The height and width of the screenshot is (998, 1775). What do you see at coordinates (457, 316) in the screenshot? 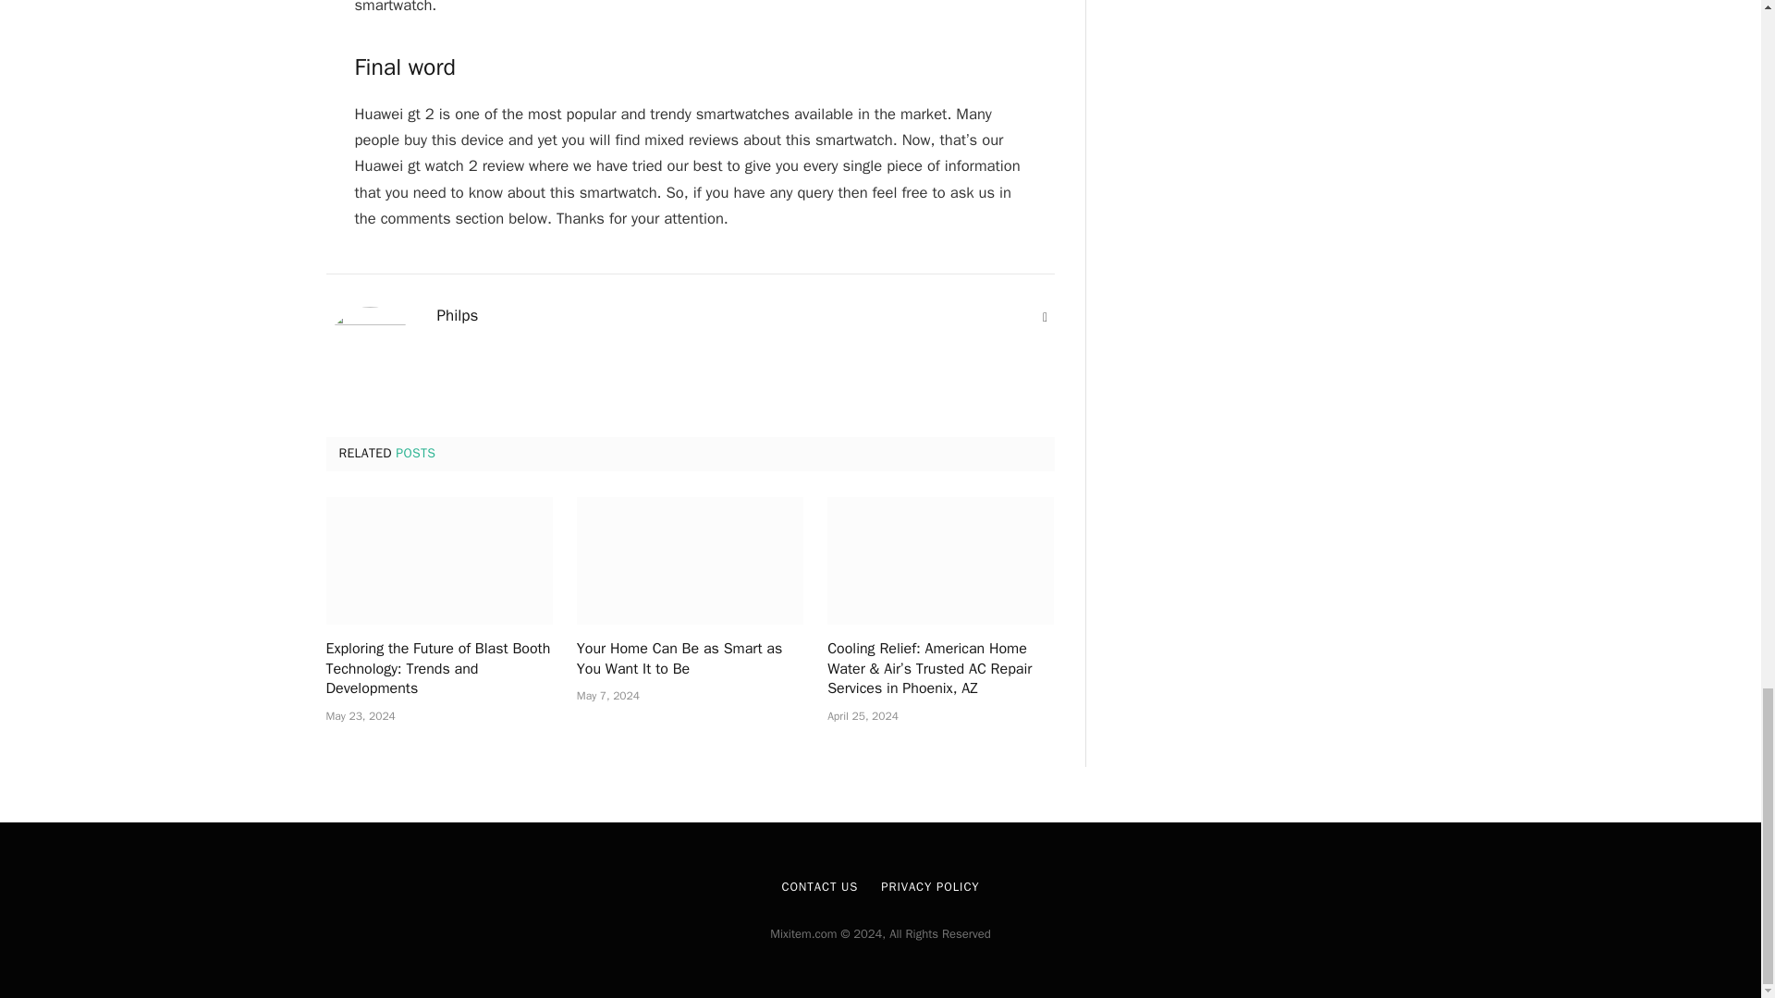
I see `Philps` at bounding box center [457, 316].